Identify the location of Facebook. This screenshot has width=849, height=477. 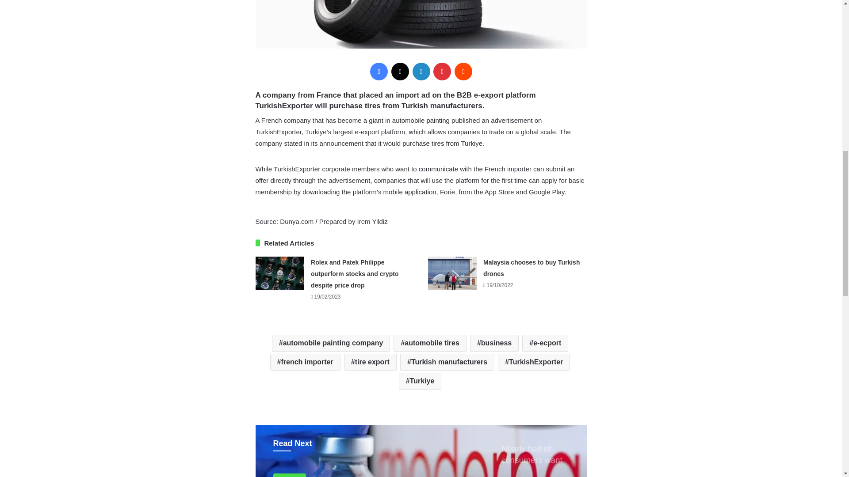
(379, 72).